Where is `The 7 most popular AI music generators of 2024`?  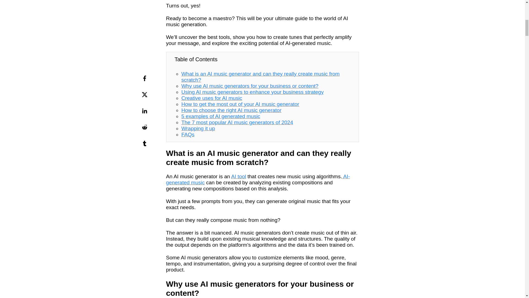
The 7 most popular AI music generators of 2024 is located at coordinates (237, 122).